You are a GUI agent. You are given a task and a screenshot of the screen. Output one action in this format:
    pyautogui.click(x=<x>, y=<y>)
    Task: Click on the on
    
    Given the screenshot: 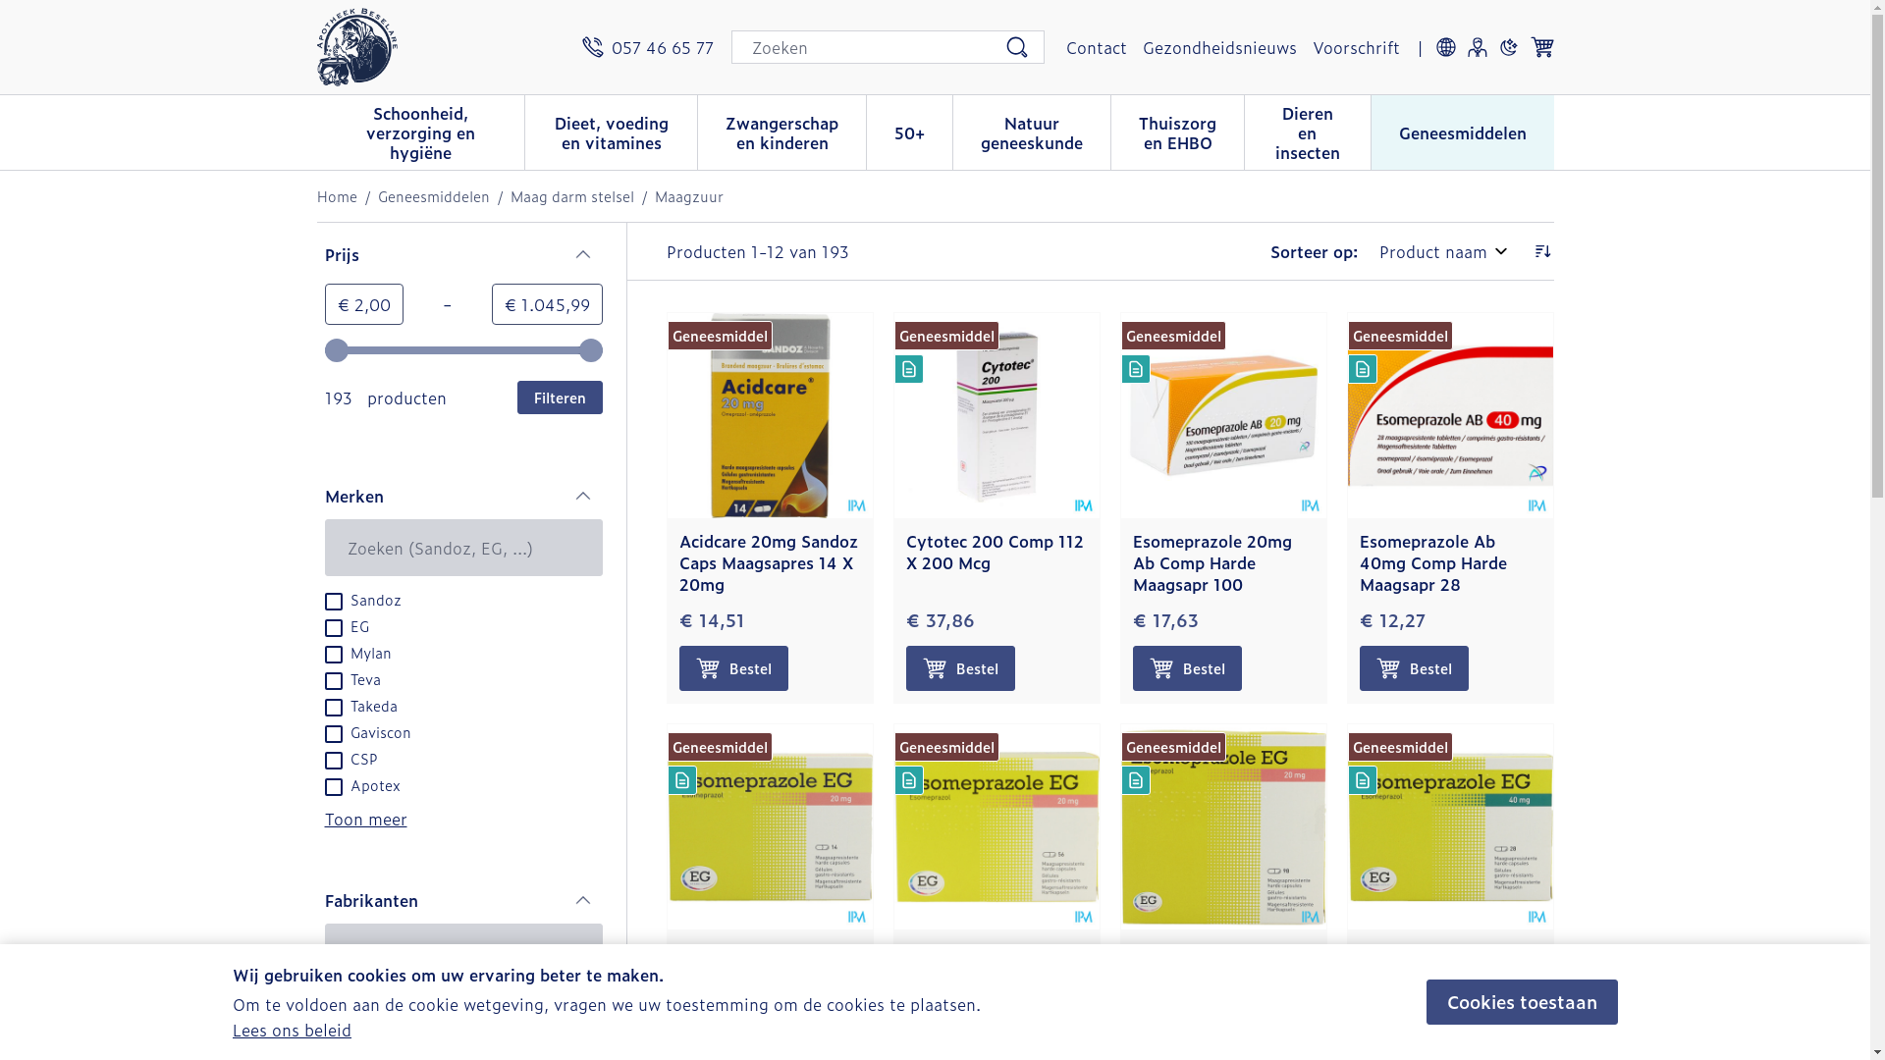 What is the action you would take?
    pyautogui.click(x=333, y=787)
    